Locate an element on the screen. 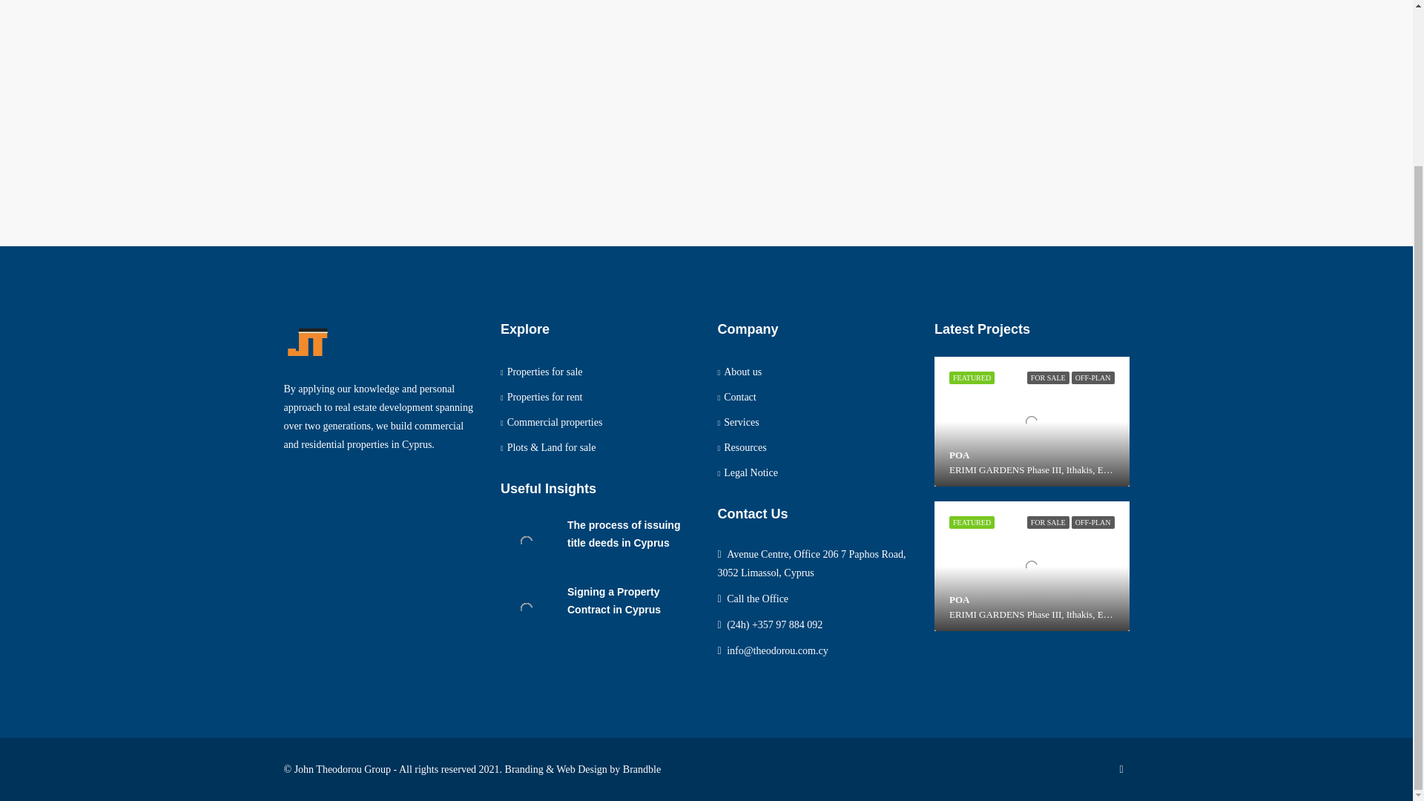 The width and height of the screenshot is (1424, 801). Properties for sale is located at coordinates (541, 371).